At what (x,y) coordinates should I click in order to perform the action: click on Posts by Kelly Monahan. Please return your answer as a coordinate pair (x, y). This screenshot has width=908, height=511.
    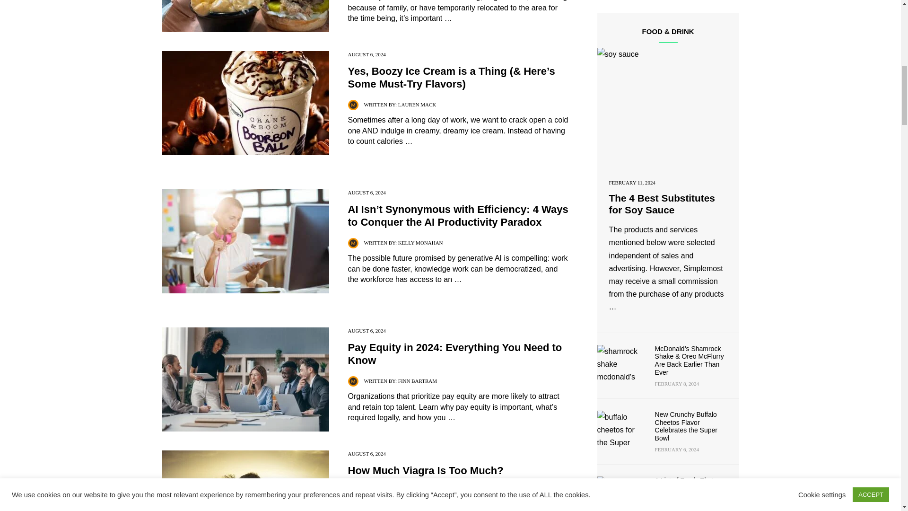
    Looking at the image, I should click on (420, 242).